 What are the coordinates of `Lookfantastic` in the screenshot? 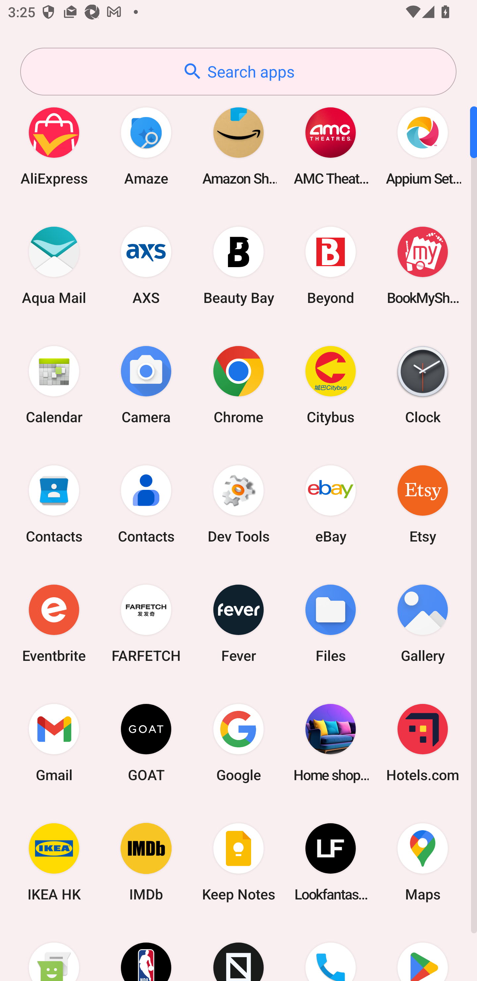 It's located at (331, 862).